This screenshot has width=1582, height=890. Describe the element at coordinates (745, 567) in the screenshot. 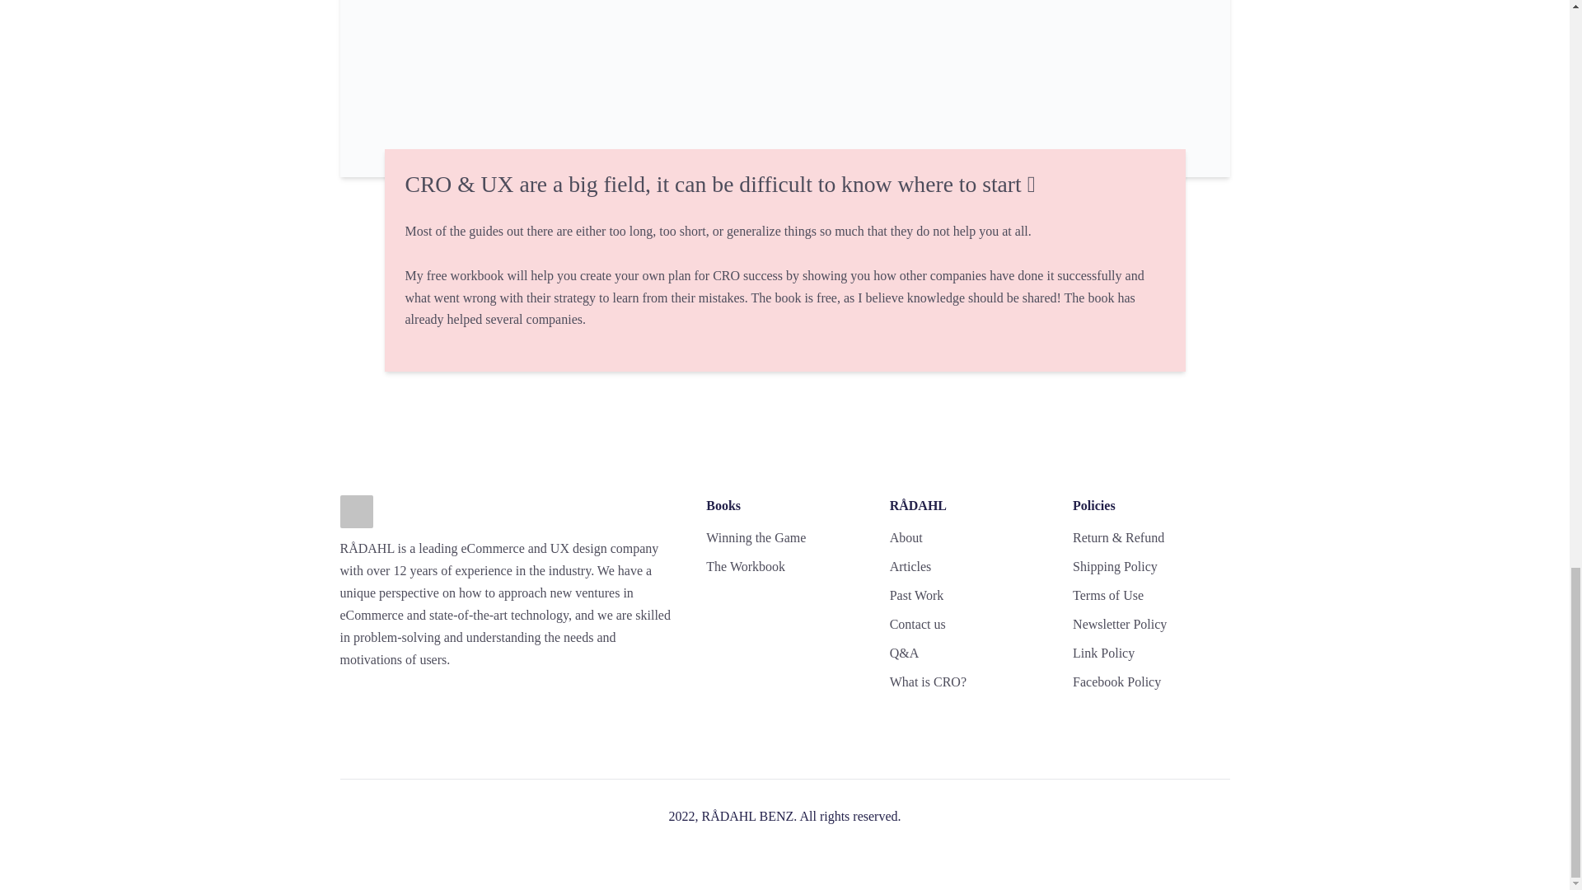

I see `The Workbook` at that location.